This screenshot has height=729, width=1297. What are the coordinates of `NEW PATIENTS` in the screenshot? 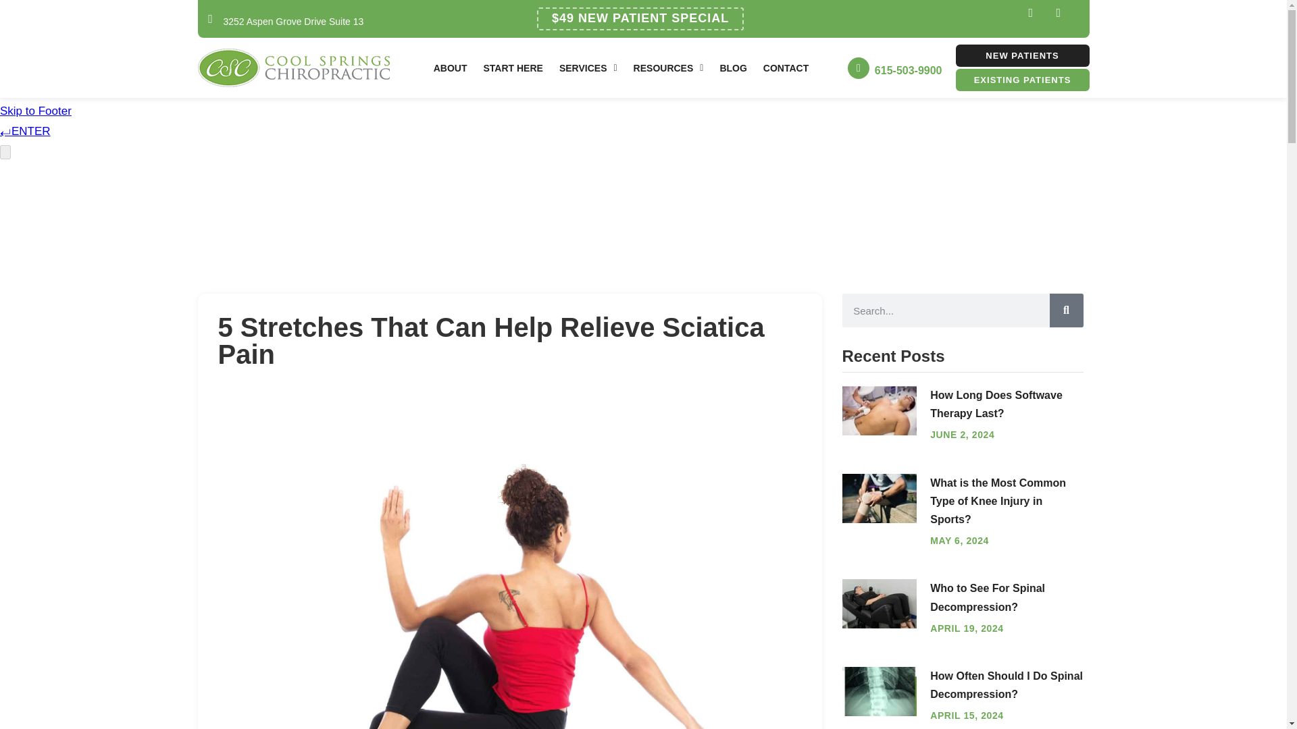 It's located at (1021, 55).